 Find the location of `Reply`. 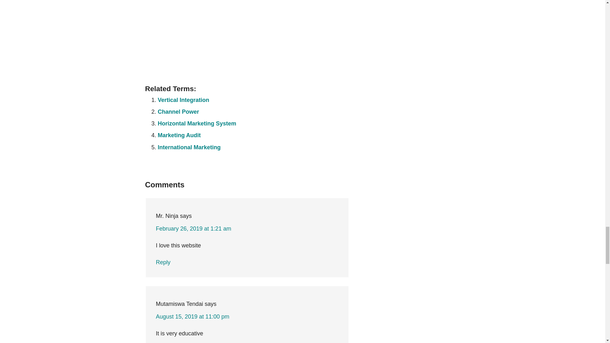

Reply is located at coordinates (163, 262).